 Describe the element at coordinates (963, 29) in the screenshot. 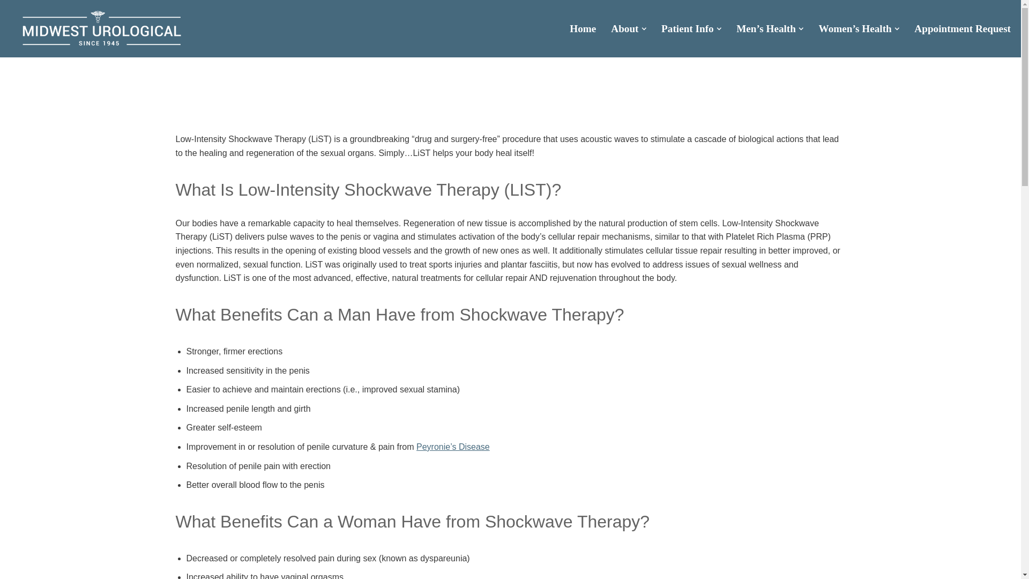

I see `Appointment Request` at that location.